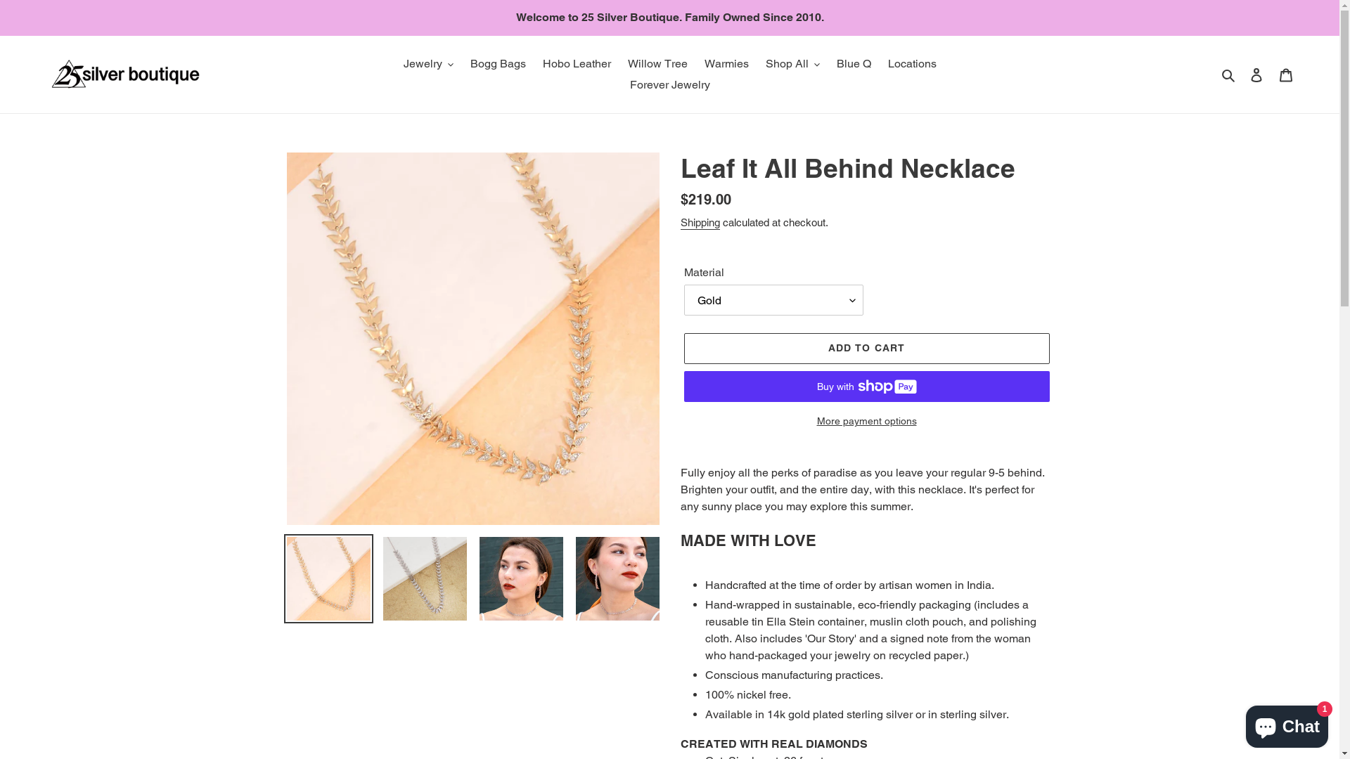 This screenshot has width=1350, height=759. What do you see at coordinates (1256, 74) in the screenshot?
I see `Log in` at bounding box center [1256, 74].